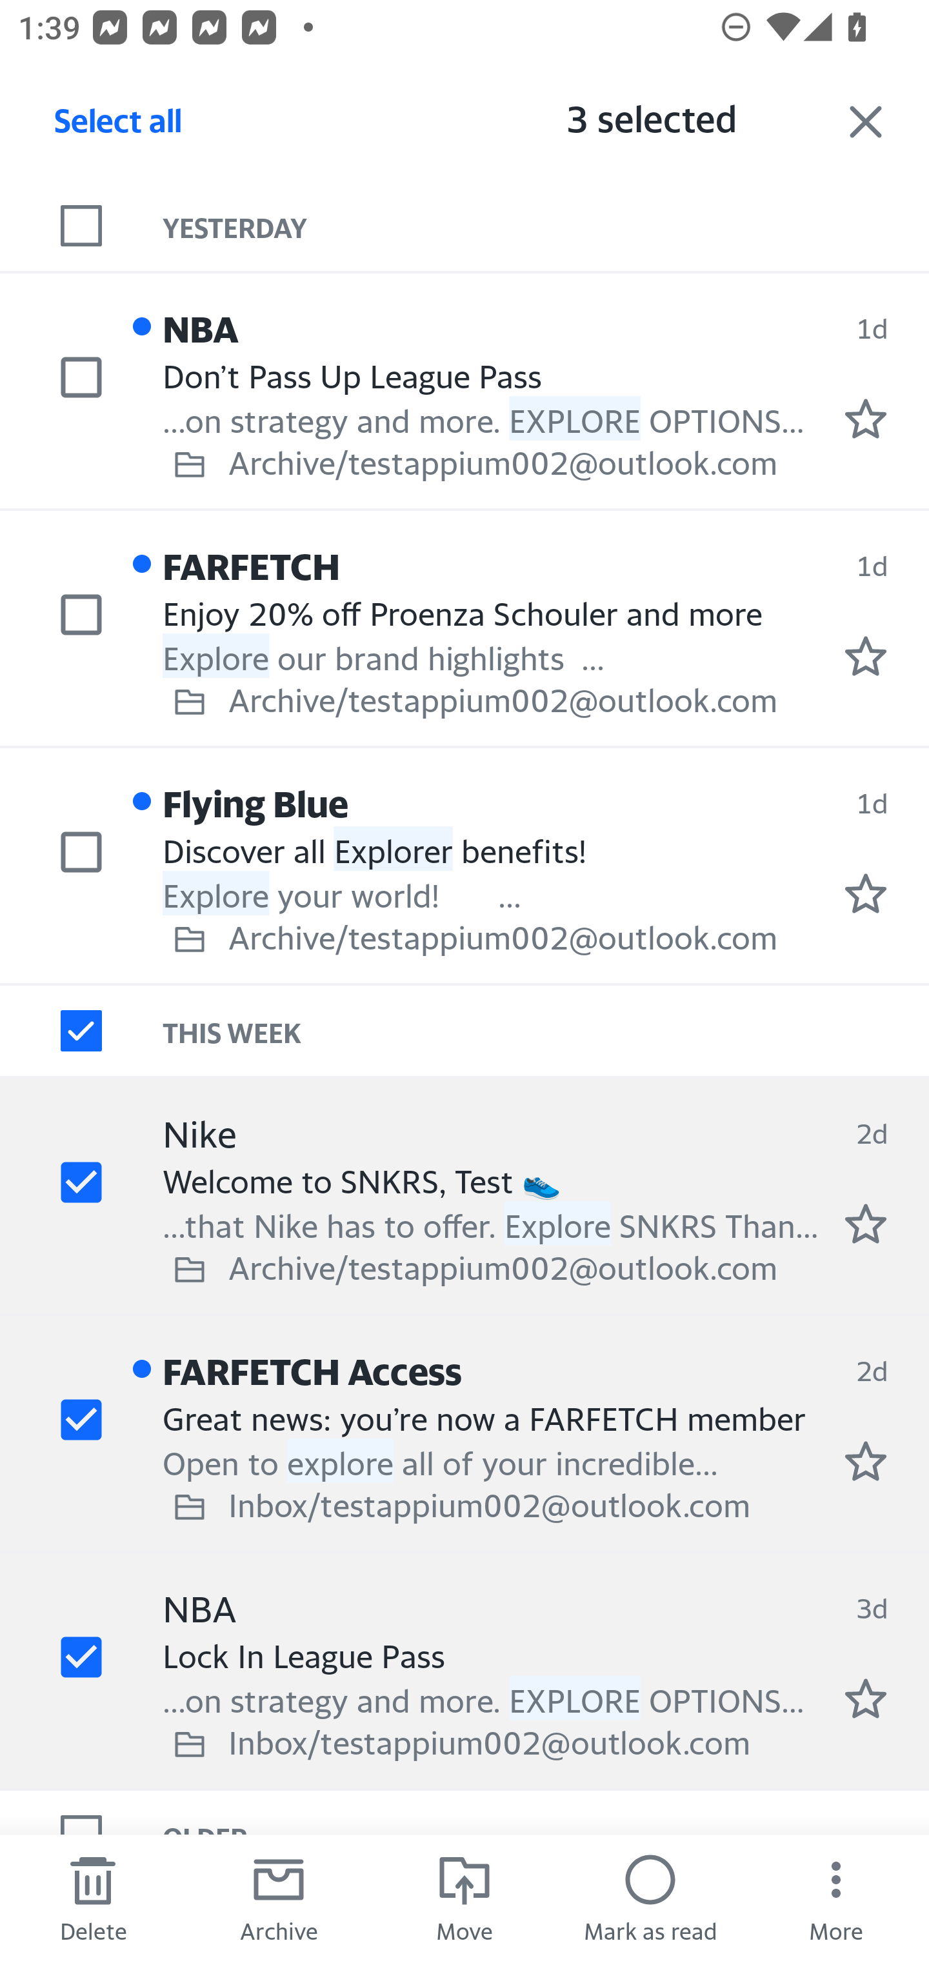  I want to click on YESTERDAY, so click(546, 226).